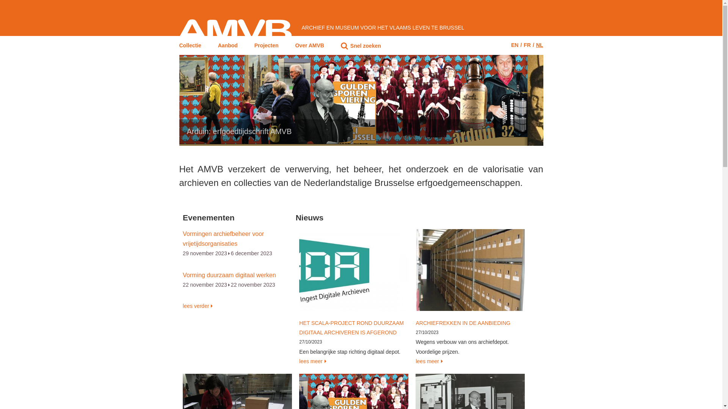 This screenshot has width=728, height=409. I want to click on NL, so click(540, 45).